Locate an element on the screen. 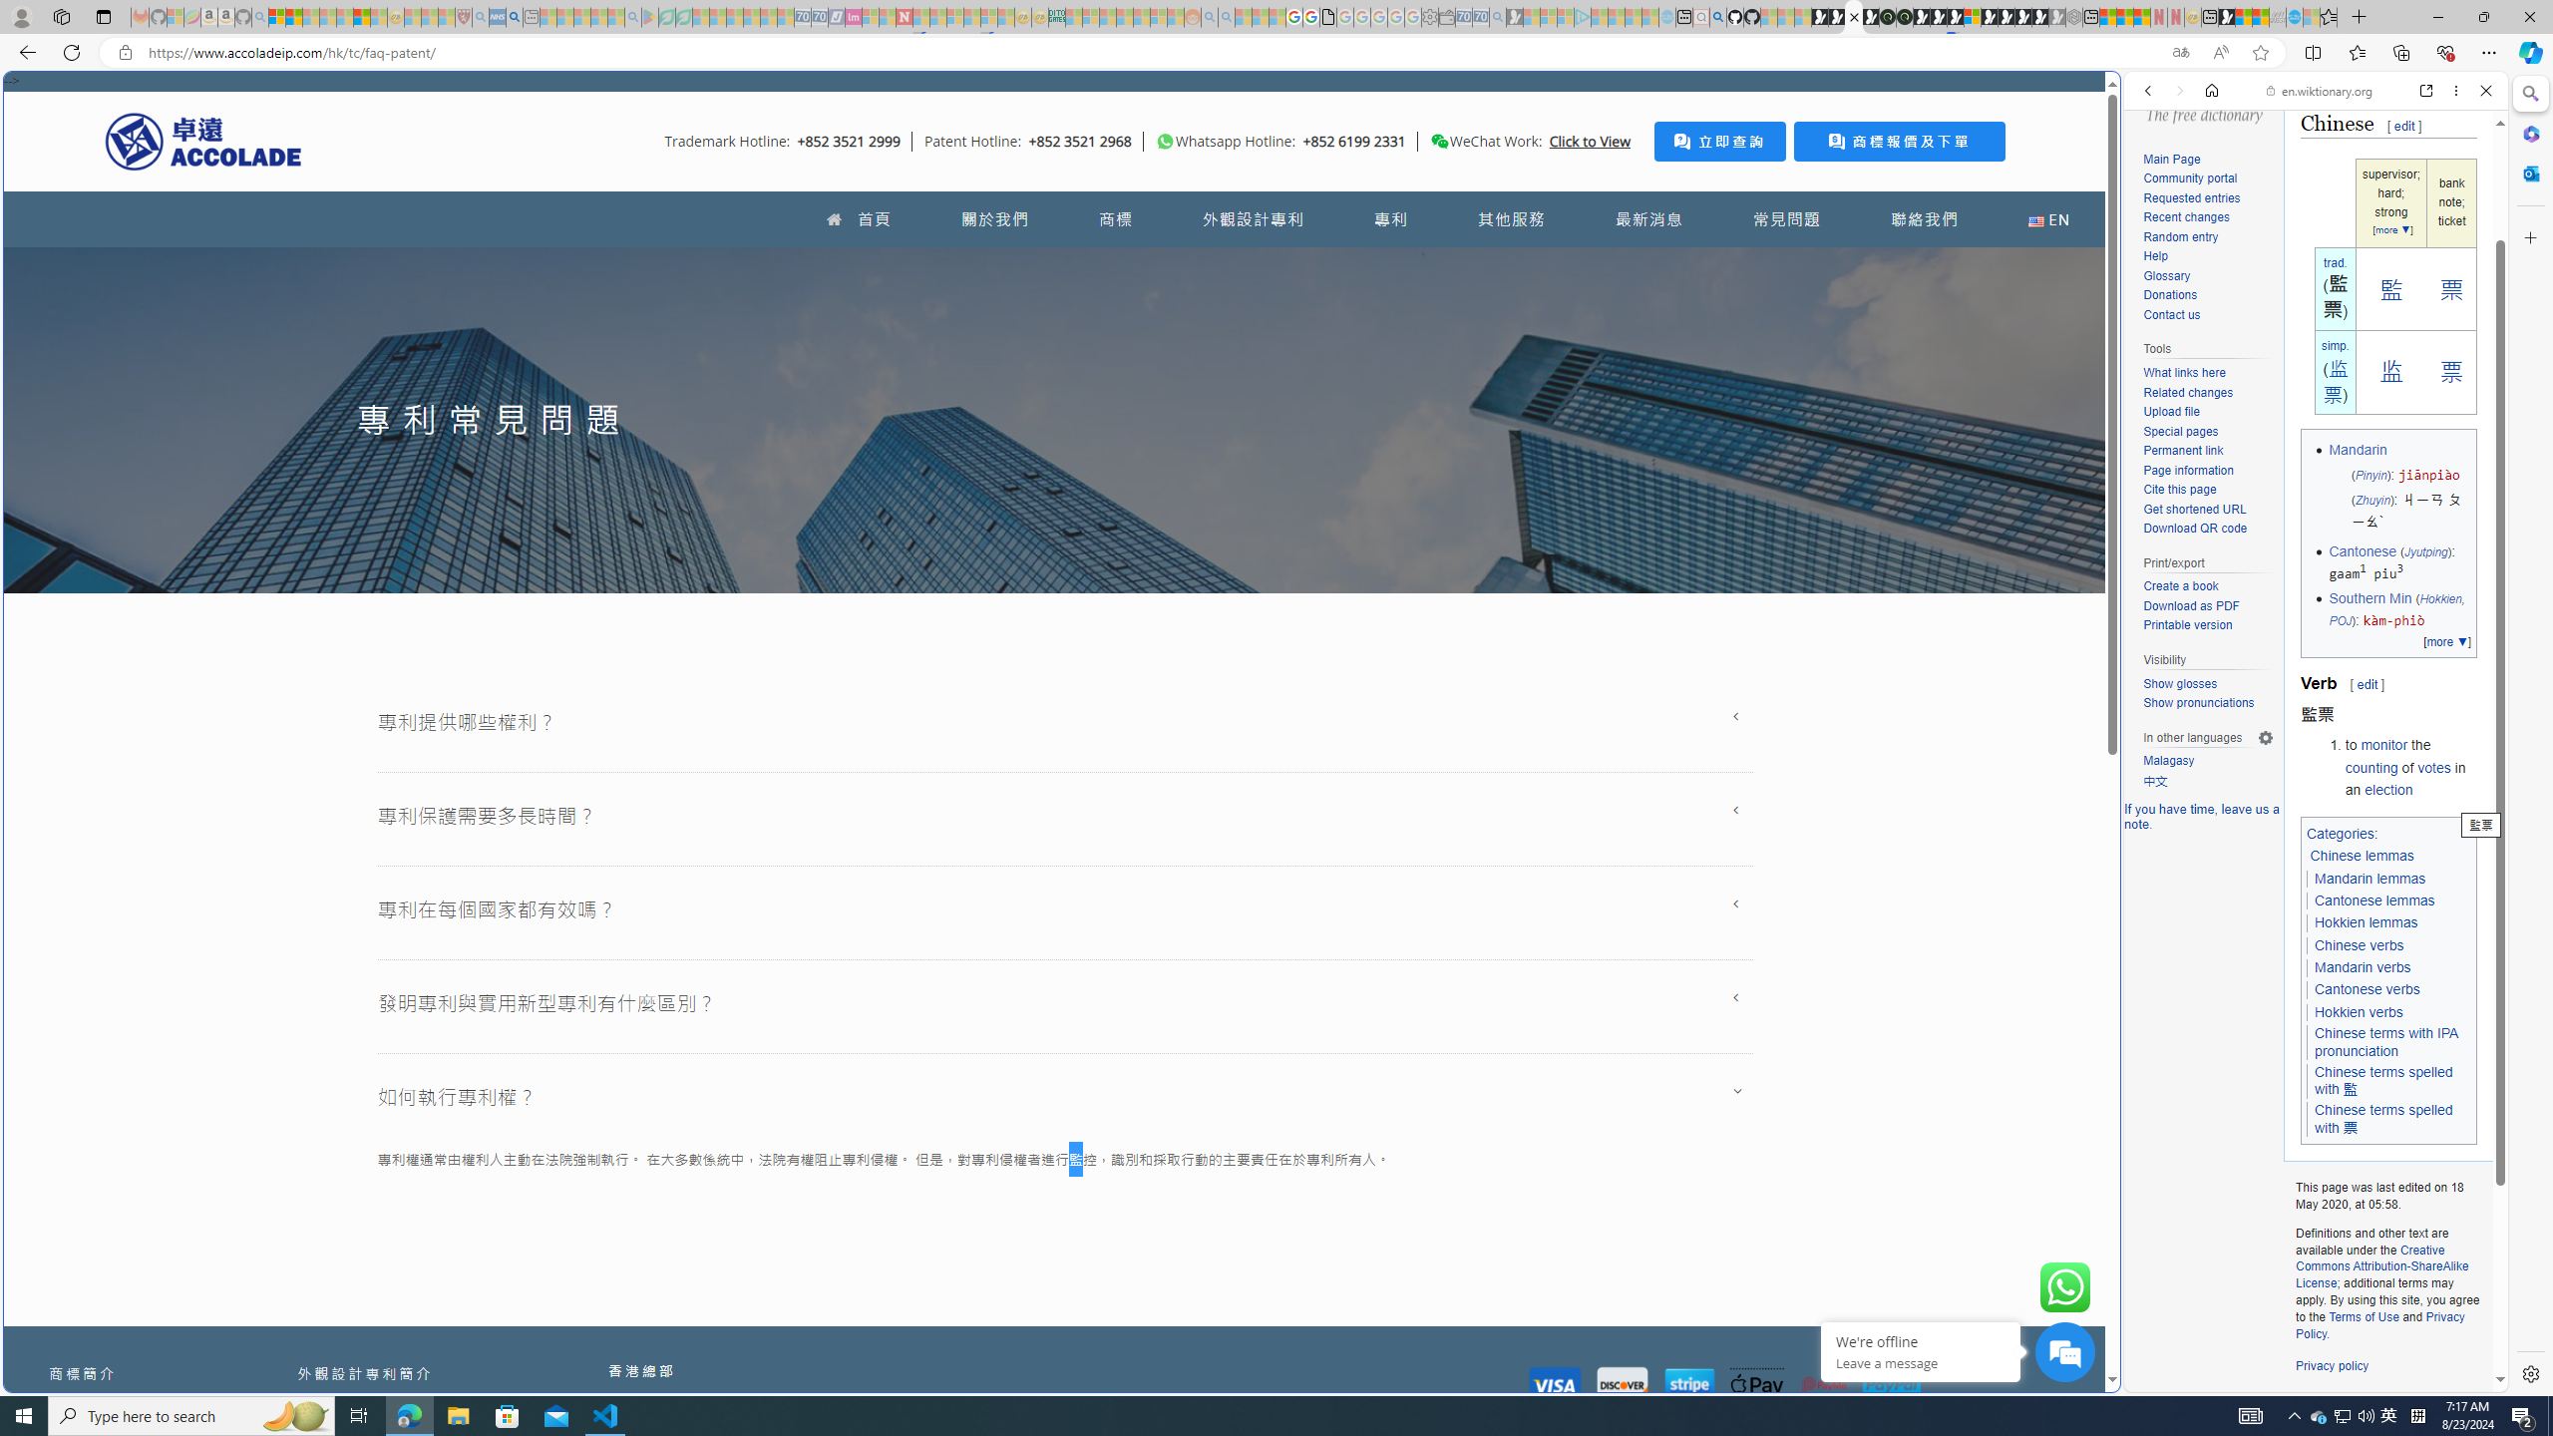 The image size is (2553, 1436). EN is located at coordinates (2048, 219).